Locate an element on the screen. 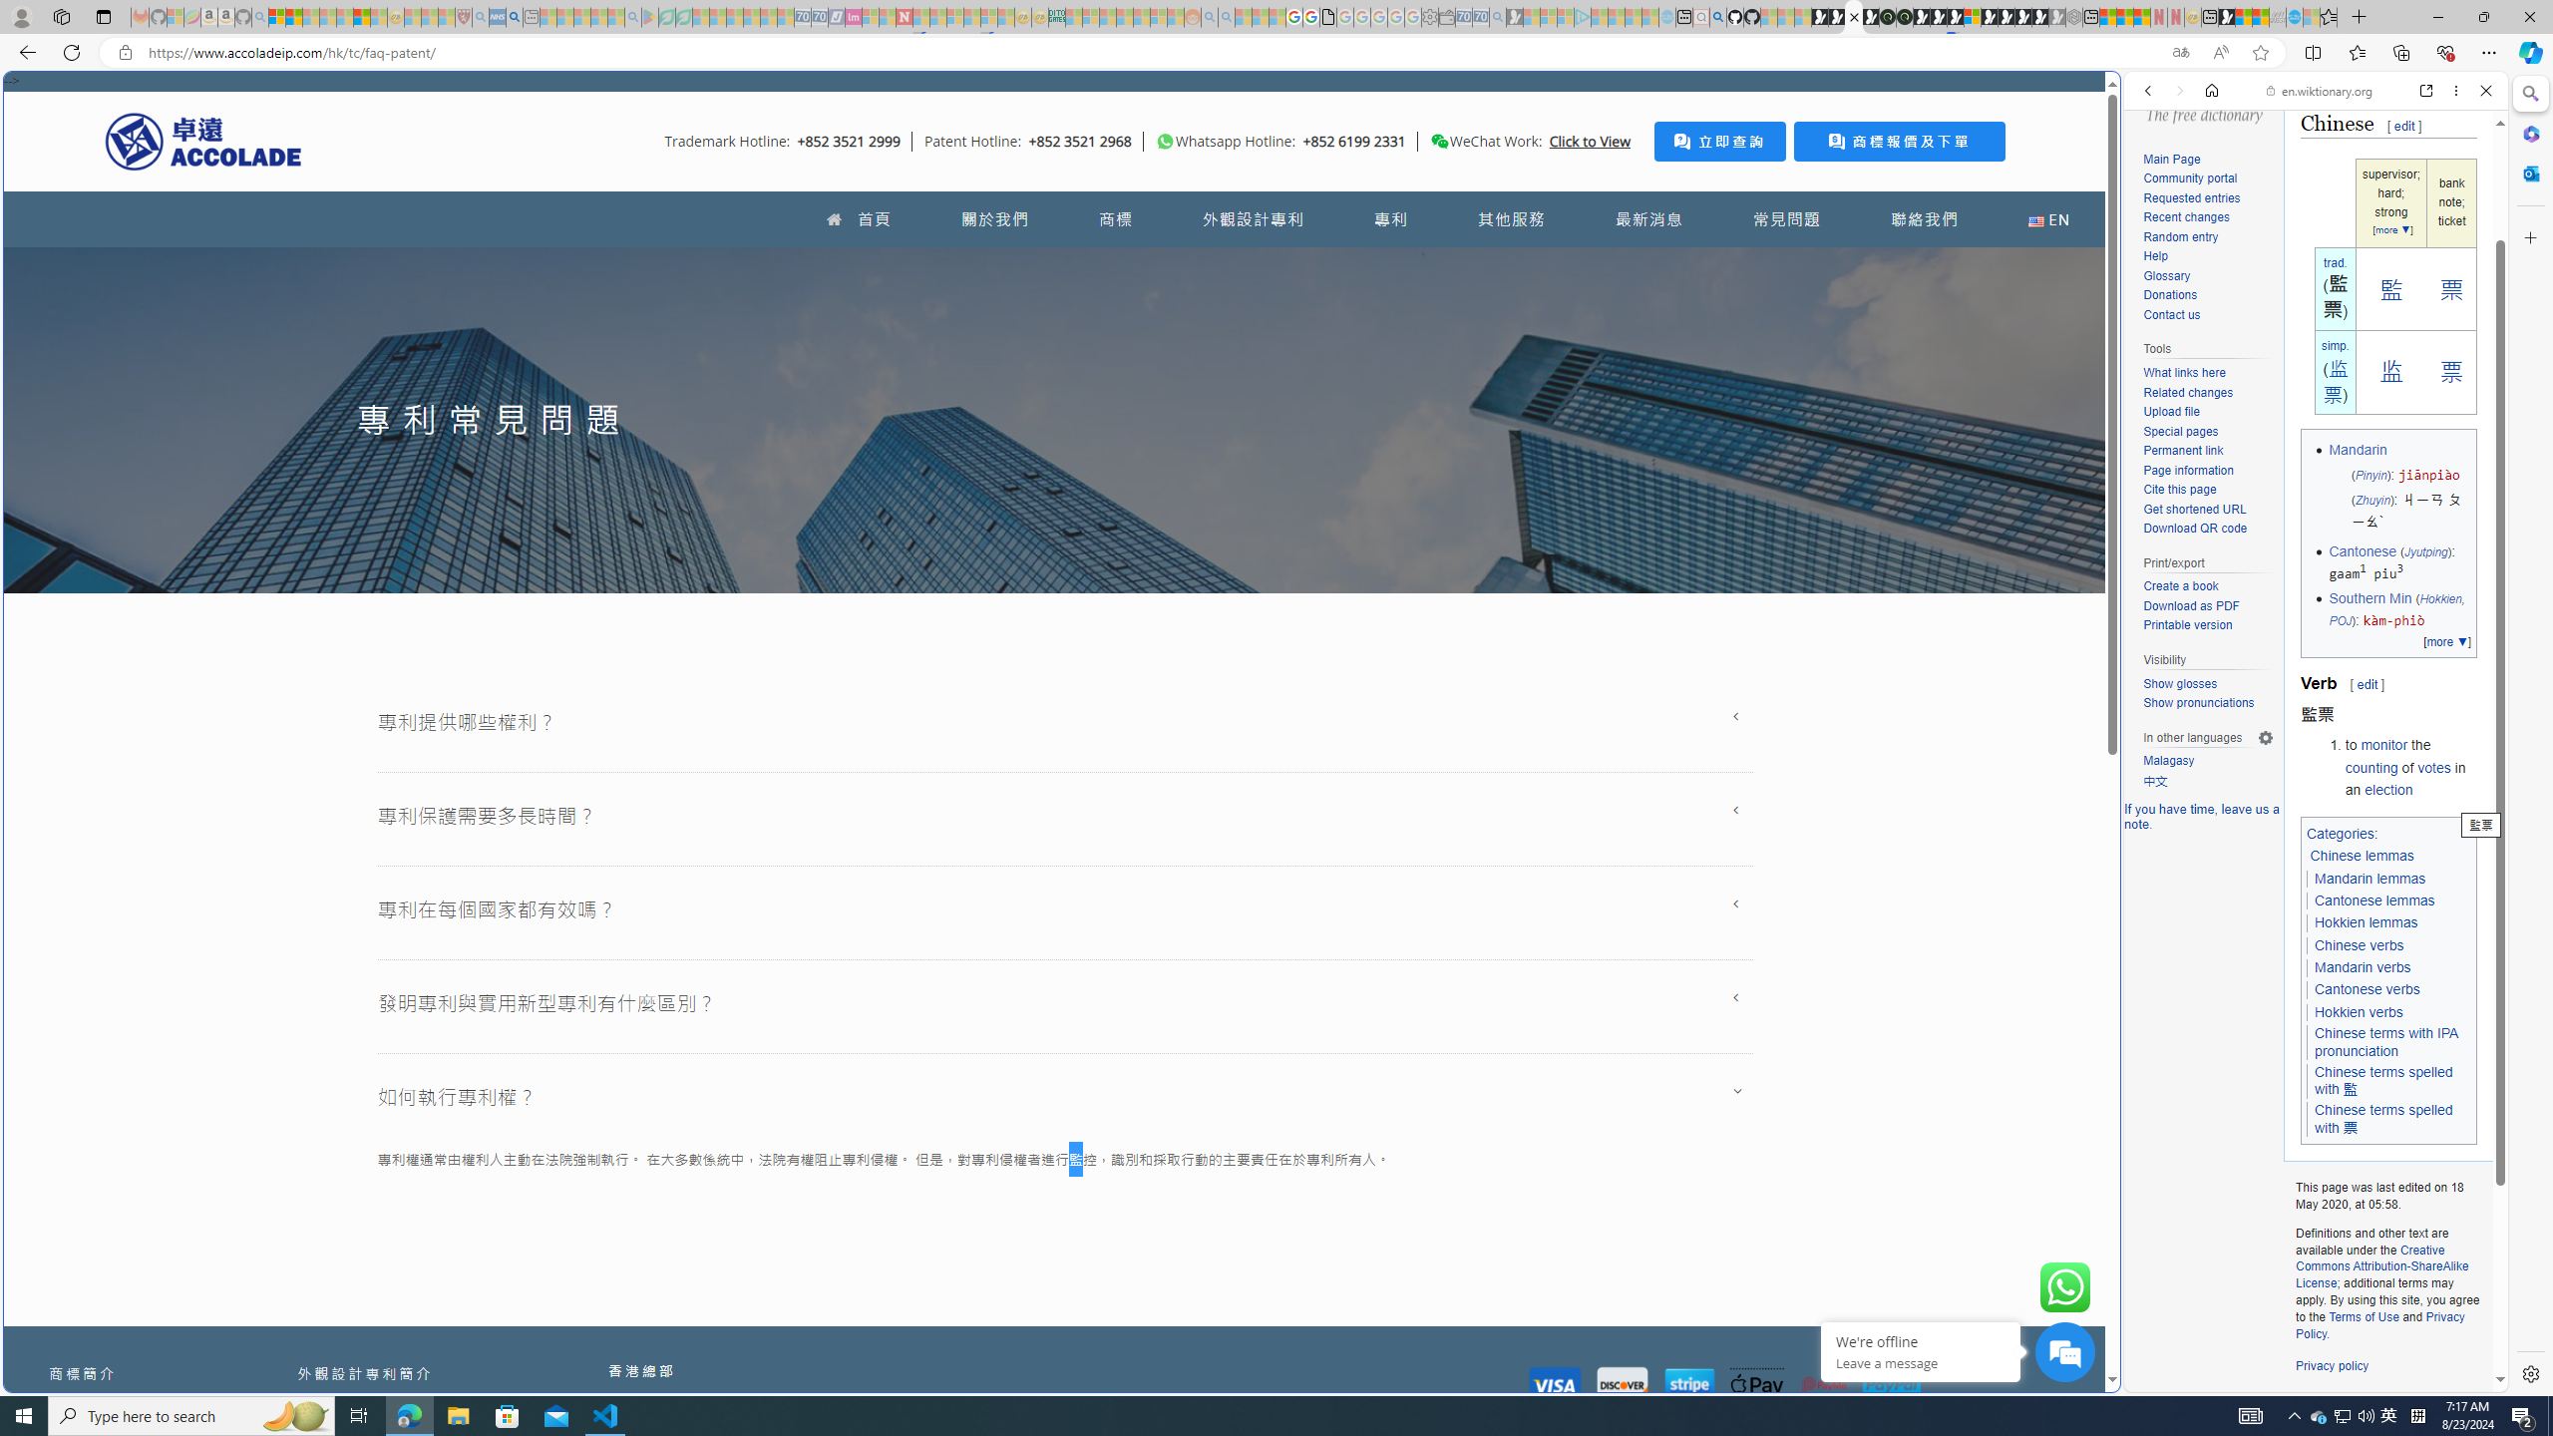 The image size is (2553, 1436). EN is located at coordinates (2048, 219).